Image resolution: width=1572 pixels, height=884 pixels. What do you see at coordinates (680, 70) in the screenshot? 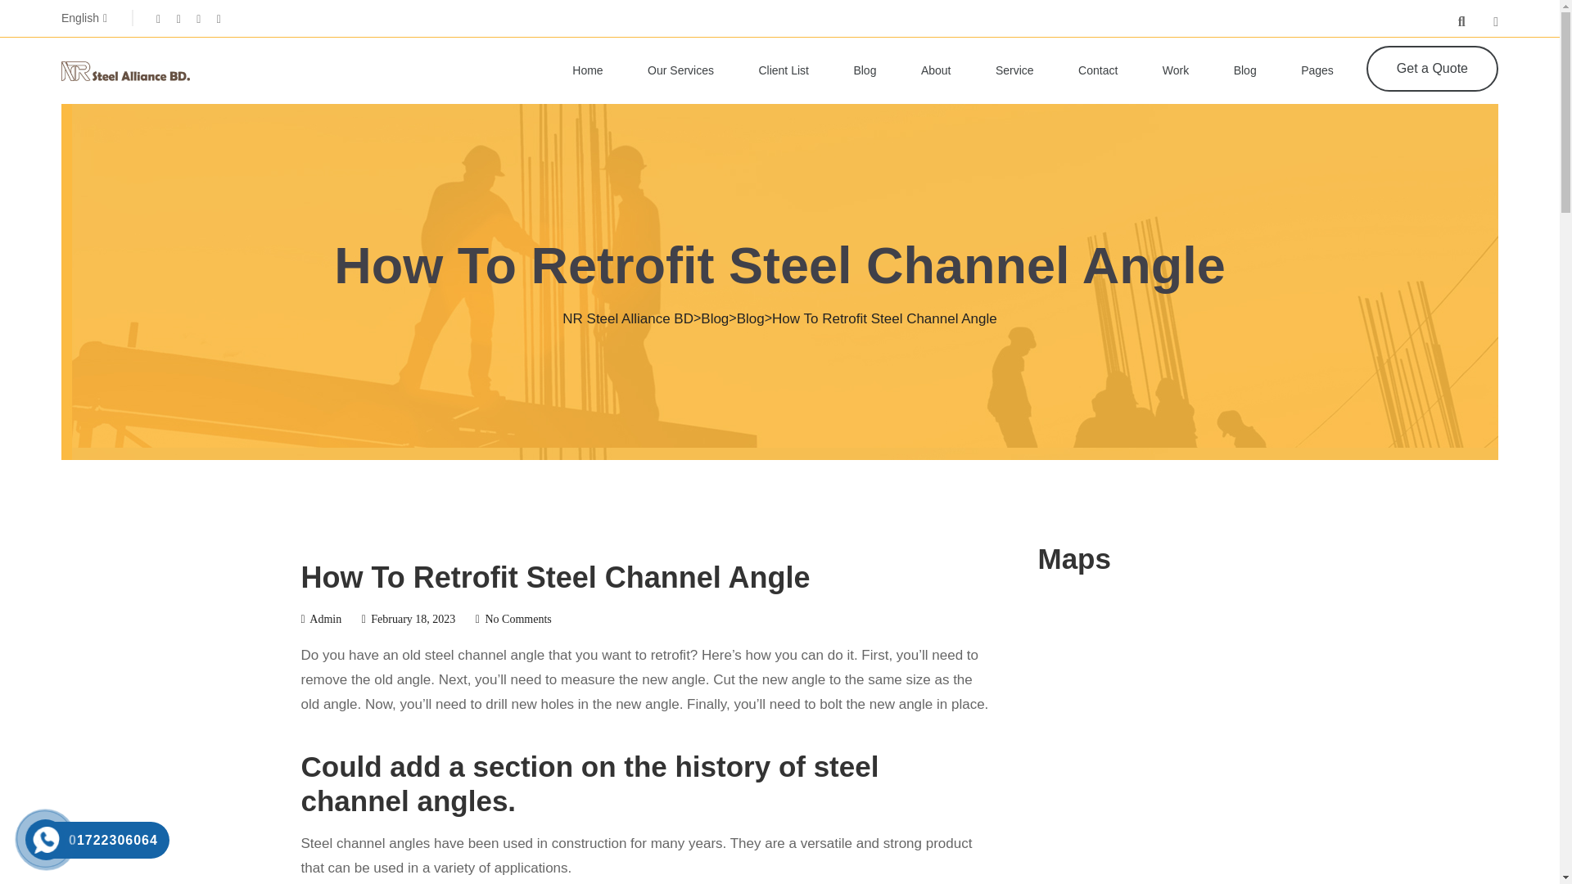
I see `Our Services` at bounding box center [680, 70].